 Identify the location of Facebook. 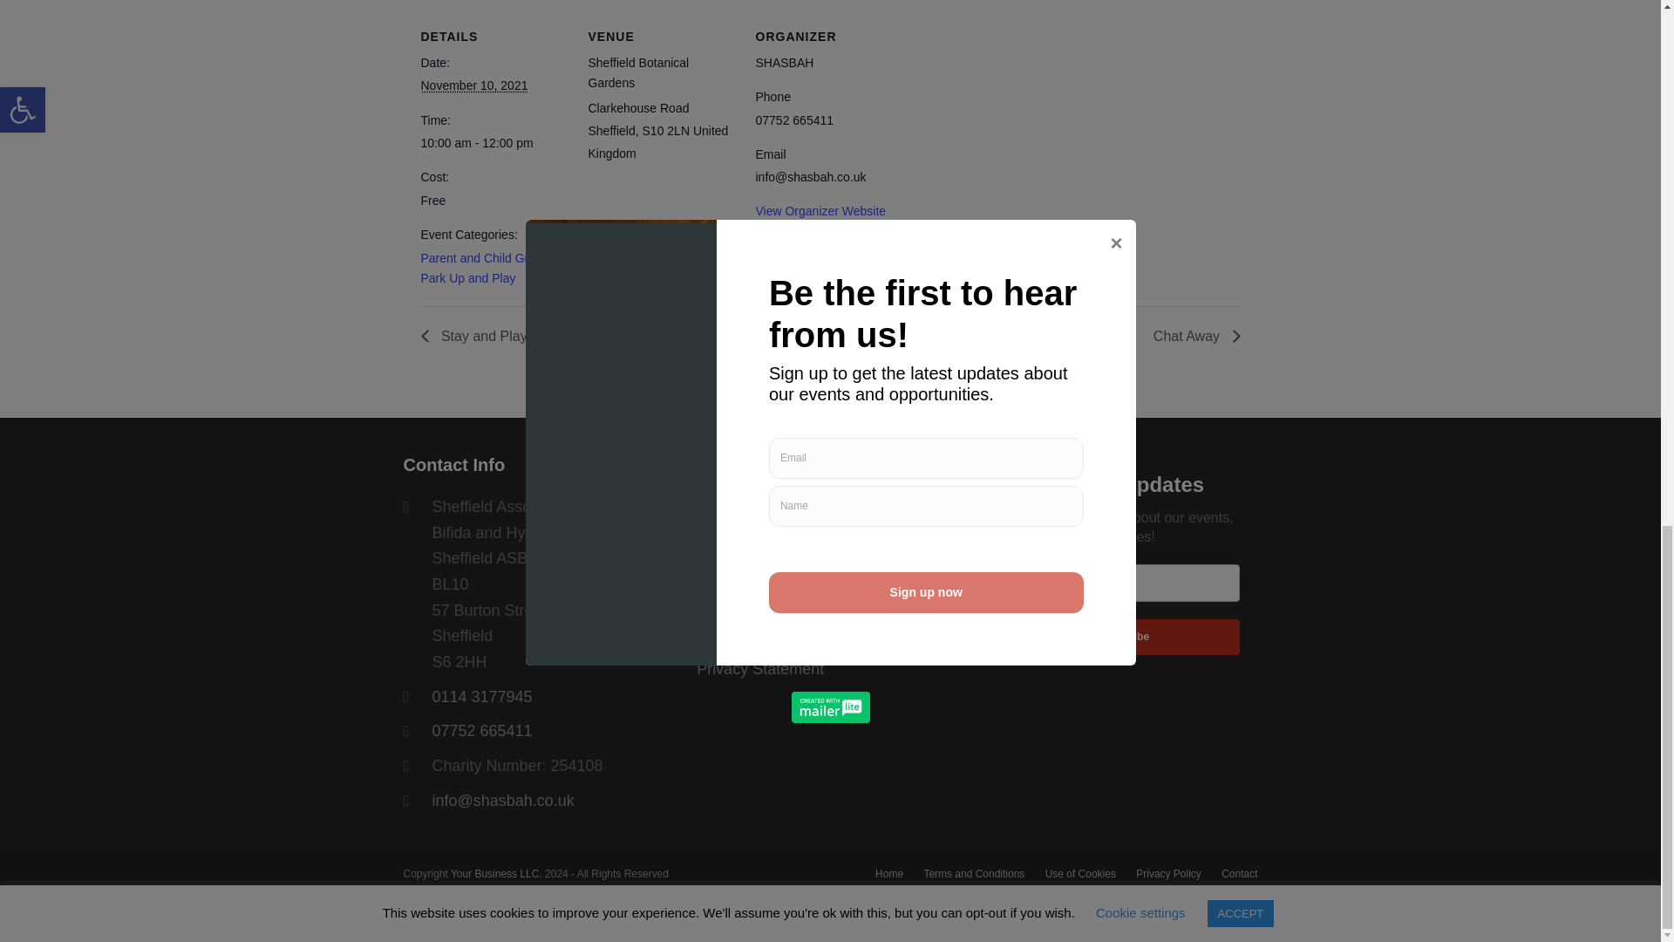
(710, 509).